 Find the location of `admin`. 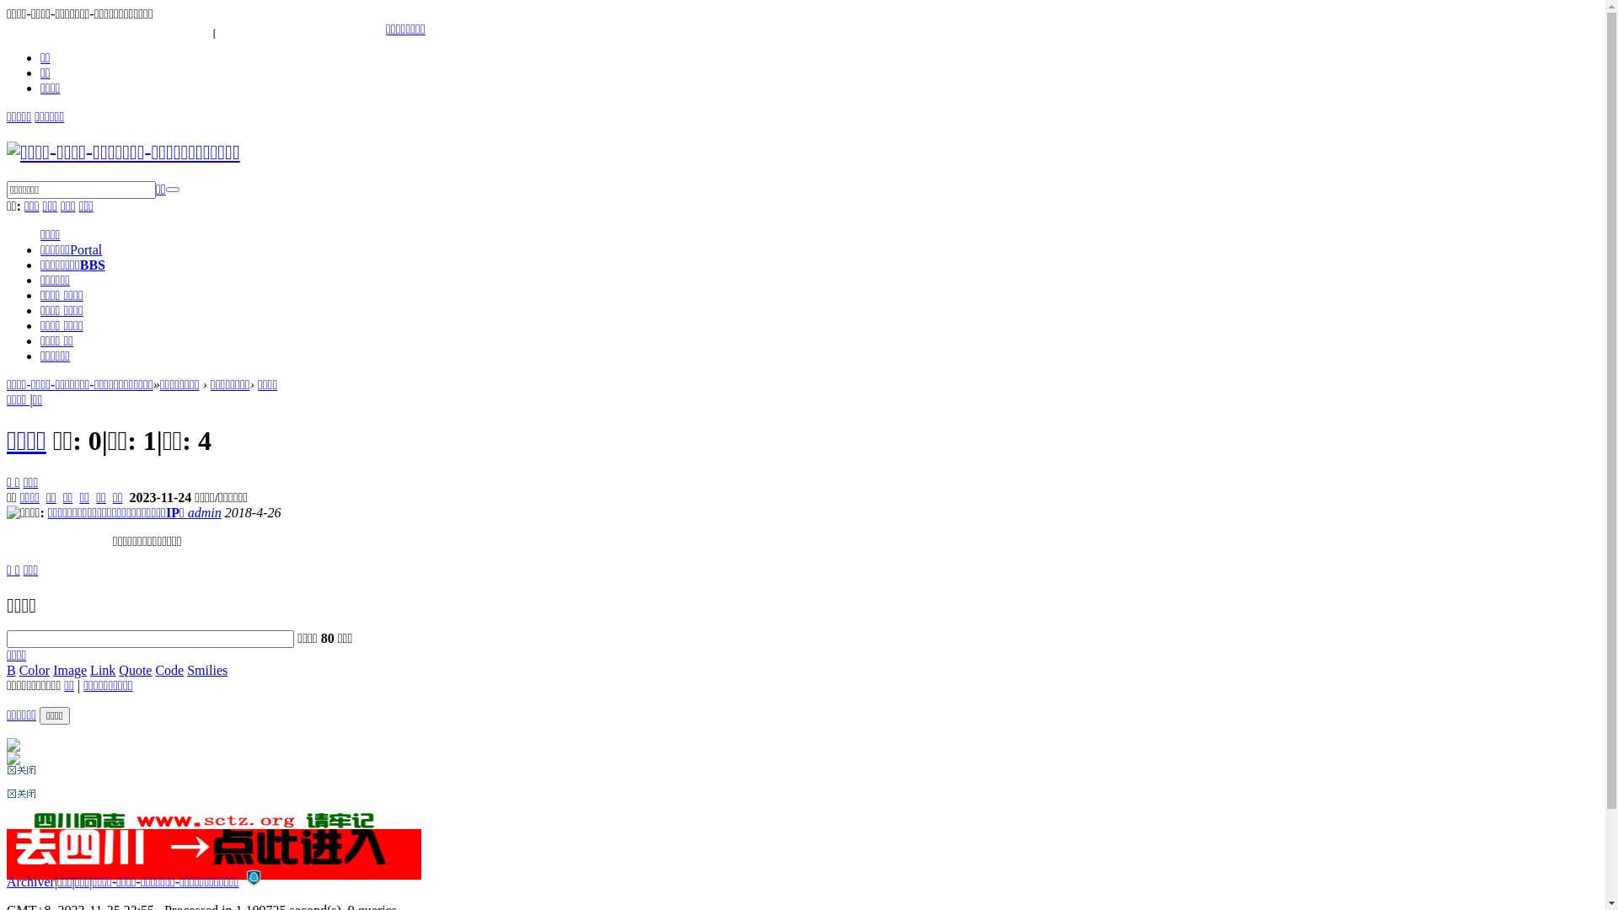

admin is located at coordinates (205, 512).